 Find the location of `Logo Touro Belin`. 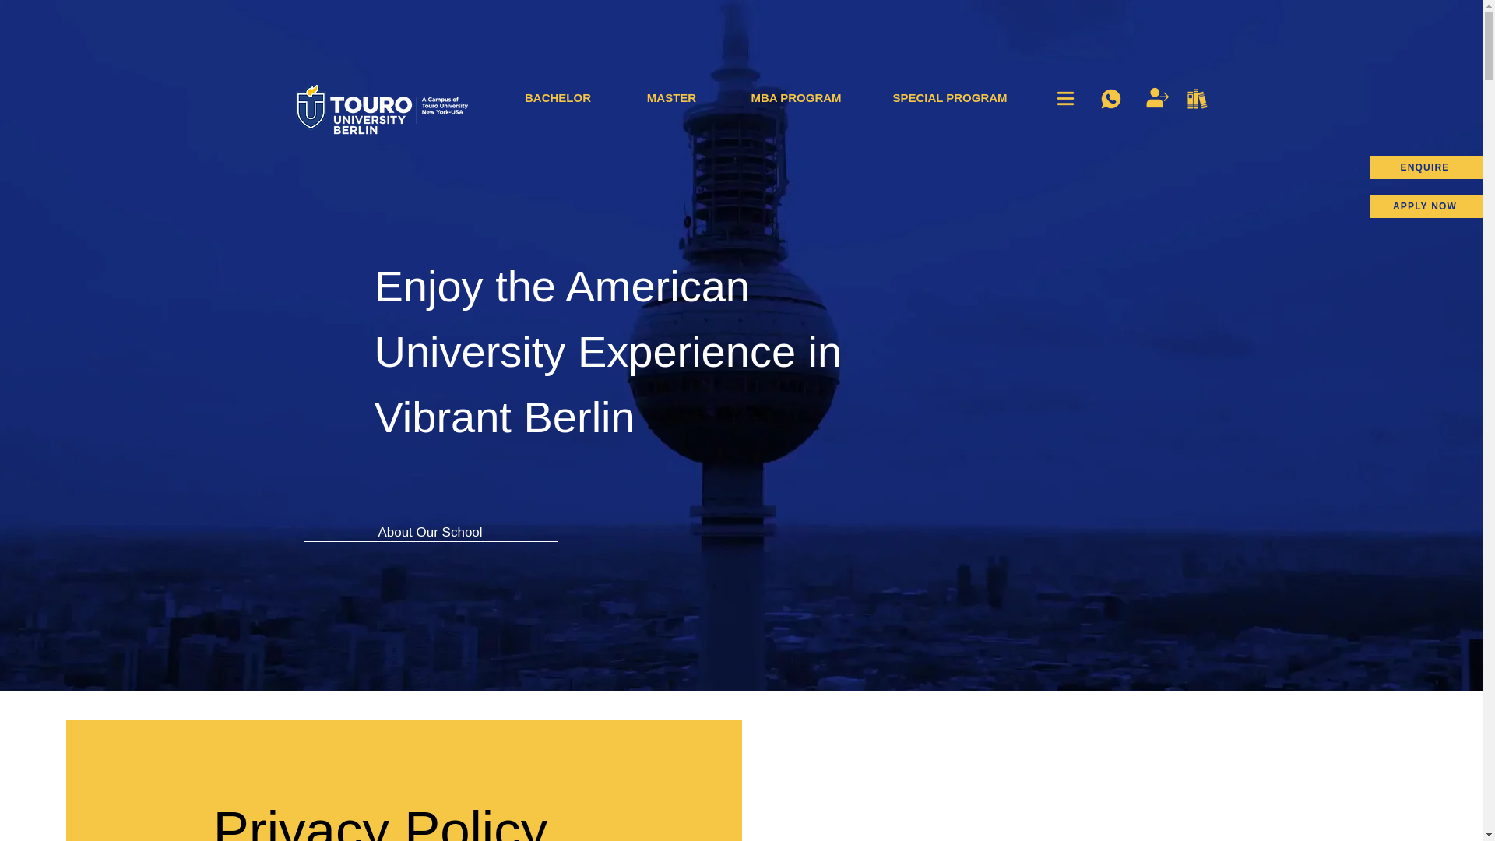

Logo Touro Belin is located at coordinates (386, 111).